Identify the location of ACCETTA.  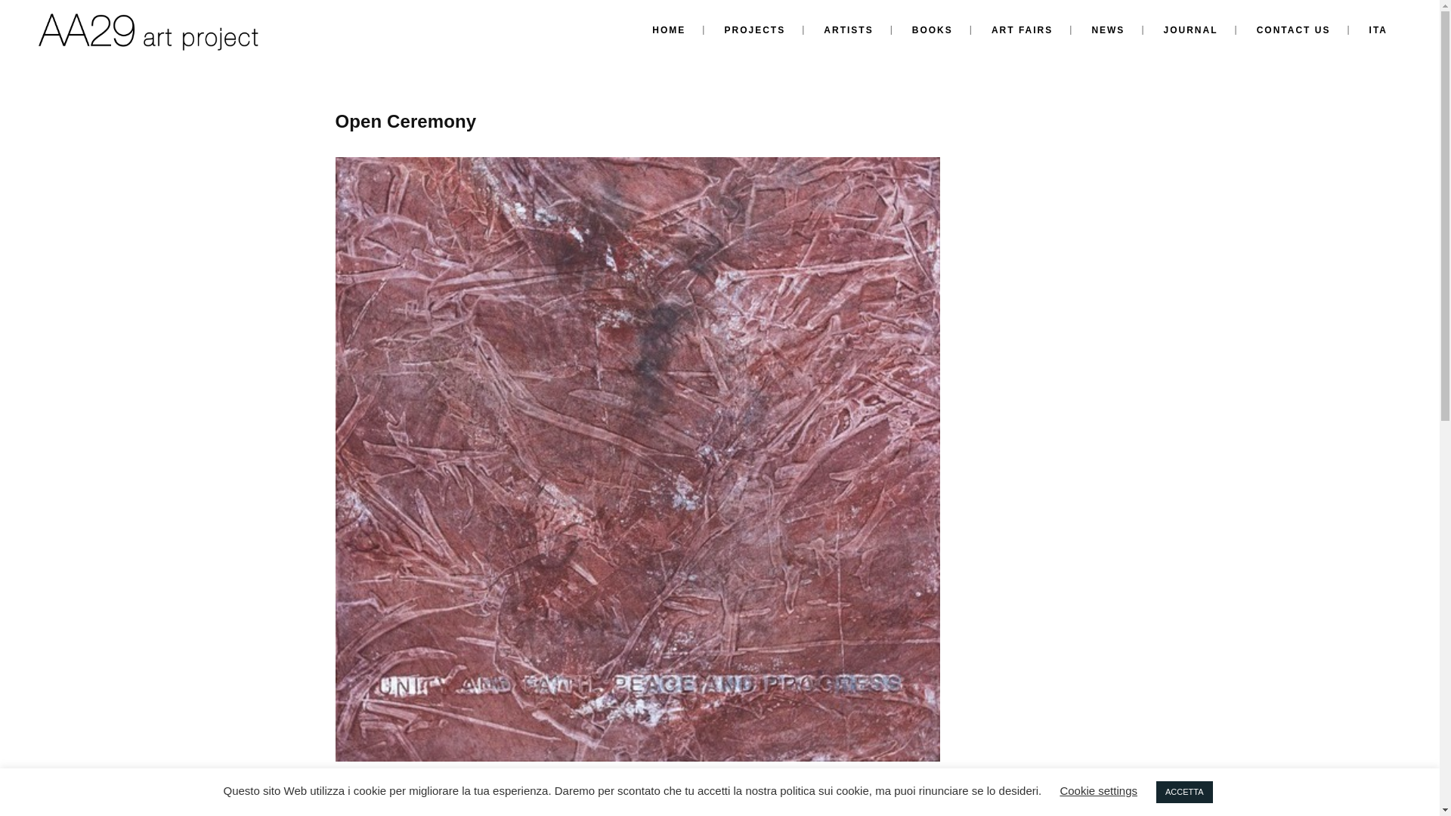
(1185, 792).